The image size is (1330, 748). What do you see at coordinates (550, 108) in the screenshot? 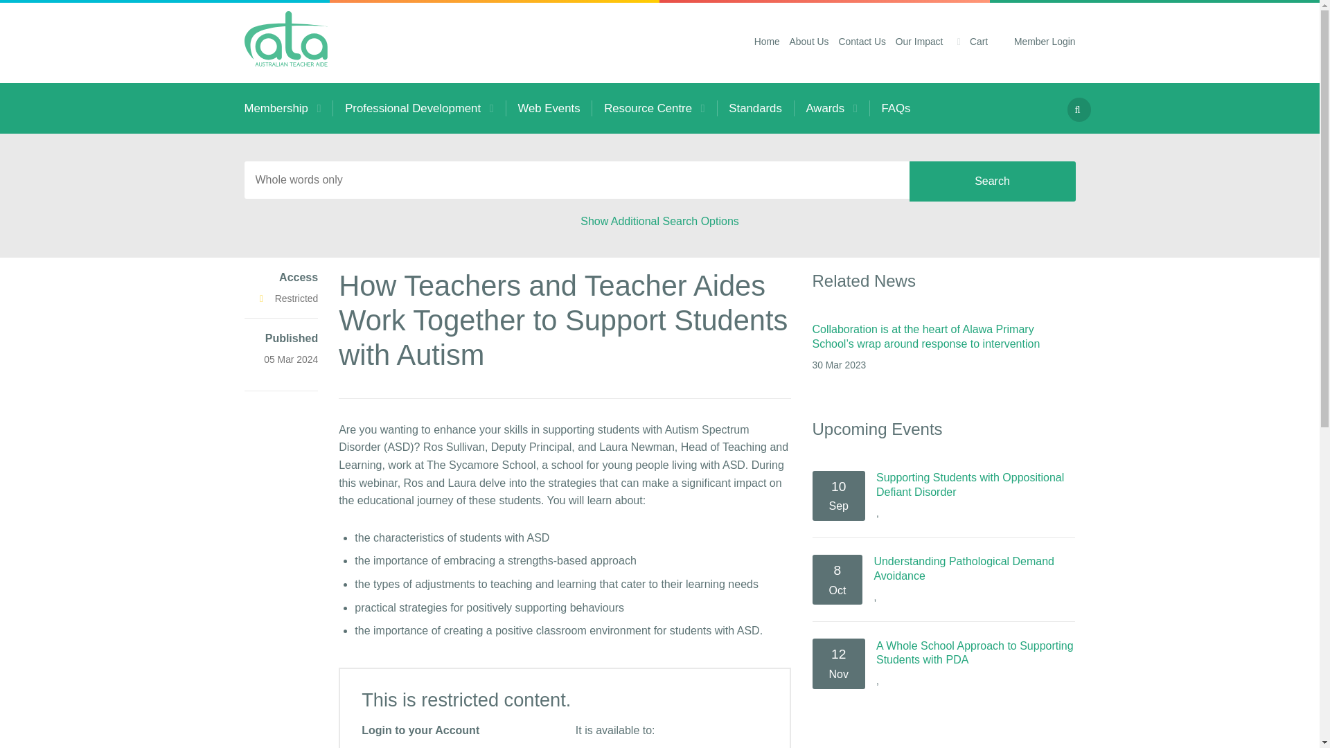
I see `Web Events` at bounding box center [550, 108].